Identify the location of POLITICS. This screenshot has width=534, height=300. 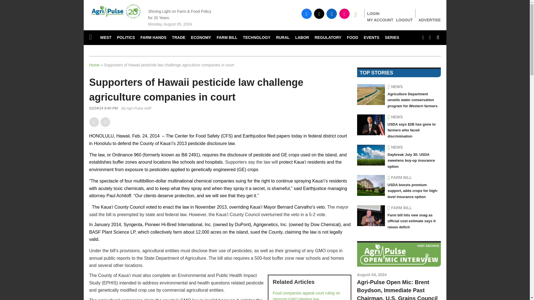
(126, 38).